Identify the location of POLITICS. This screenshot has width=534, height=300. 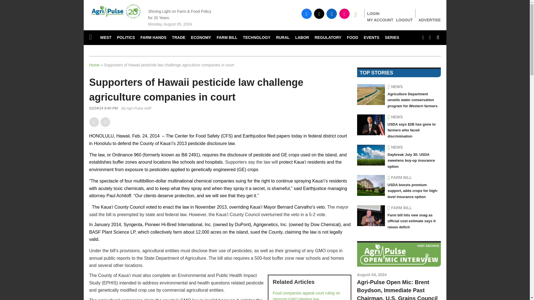
(126, 38).